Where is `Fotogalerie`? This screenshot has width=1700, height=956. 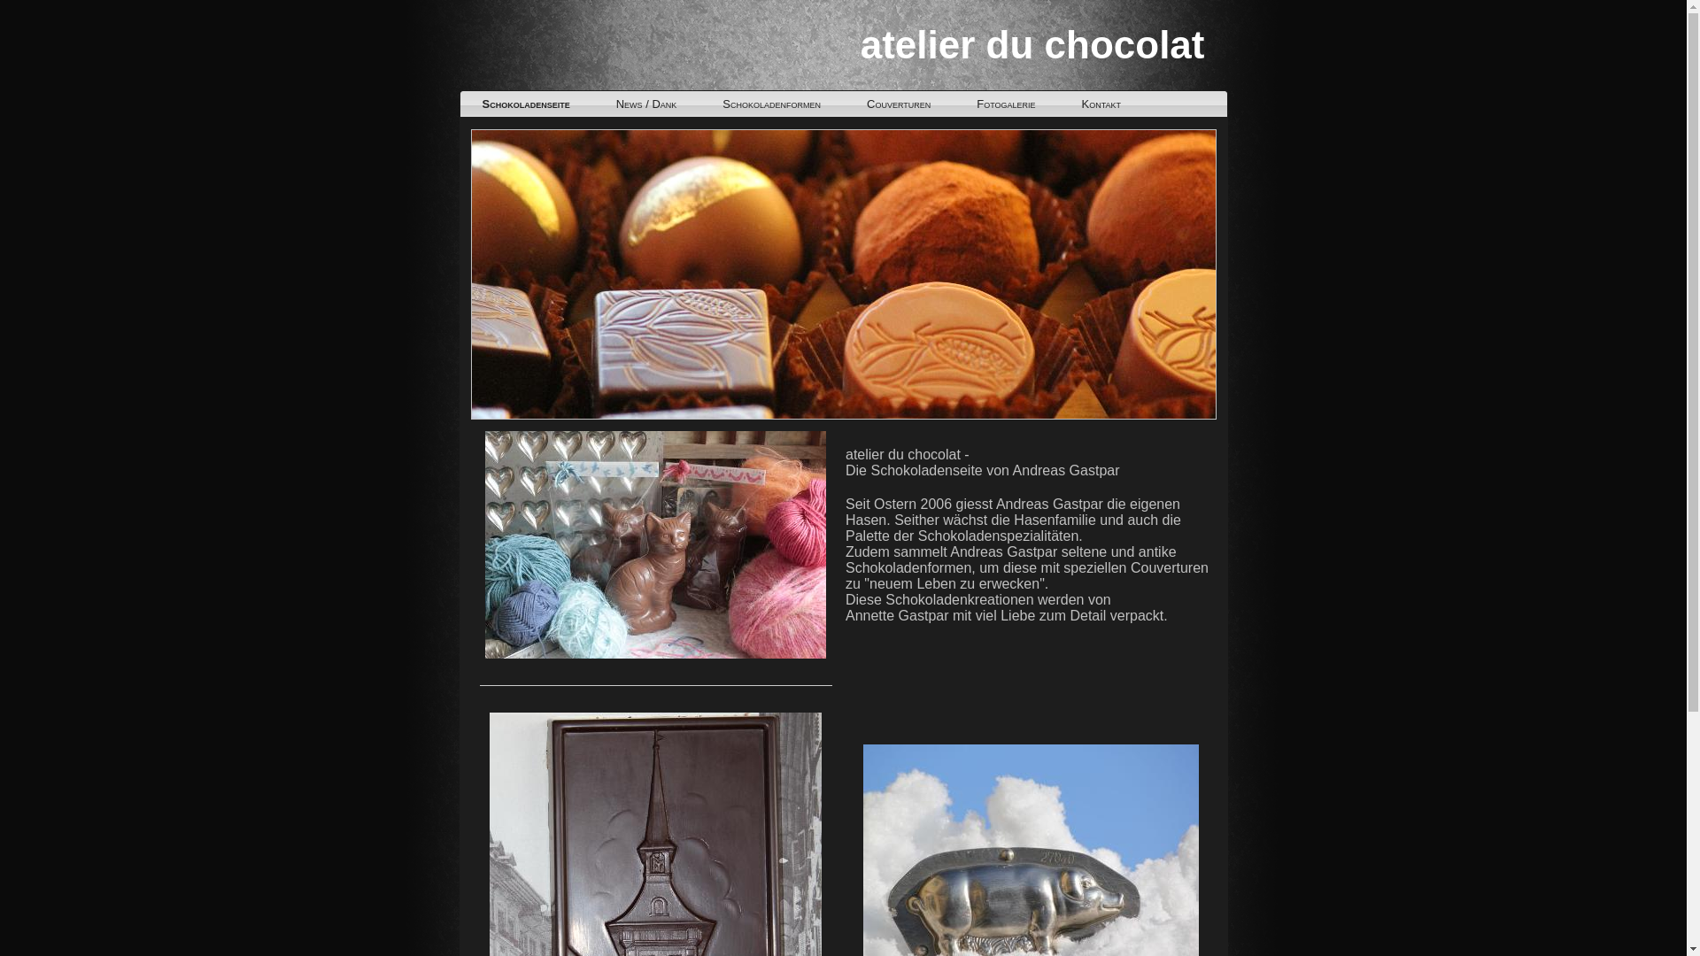
Fotogalerie is located at coordinates (1006, 104).